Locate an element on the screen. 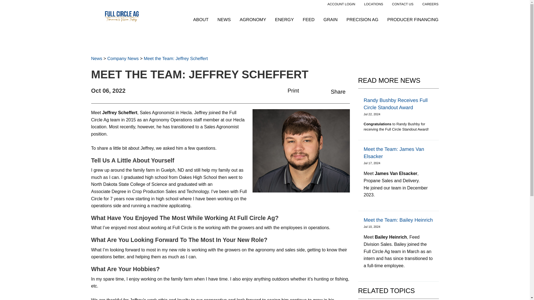 The width and height of the screenshot is (534, 300). Company News is located at coordinates (123, 59).